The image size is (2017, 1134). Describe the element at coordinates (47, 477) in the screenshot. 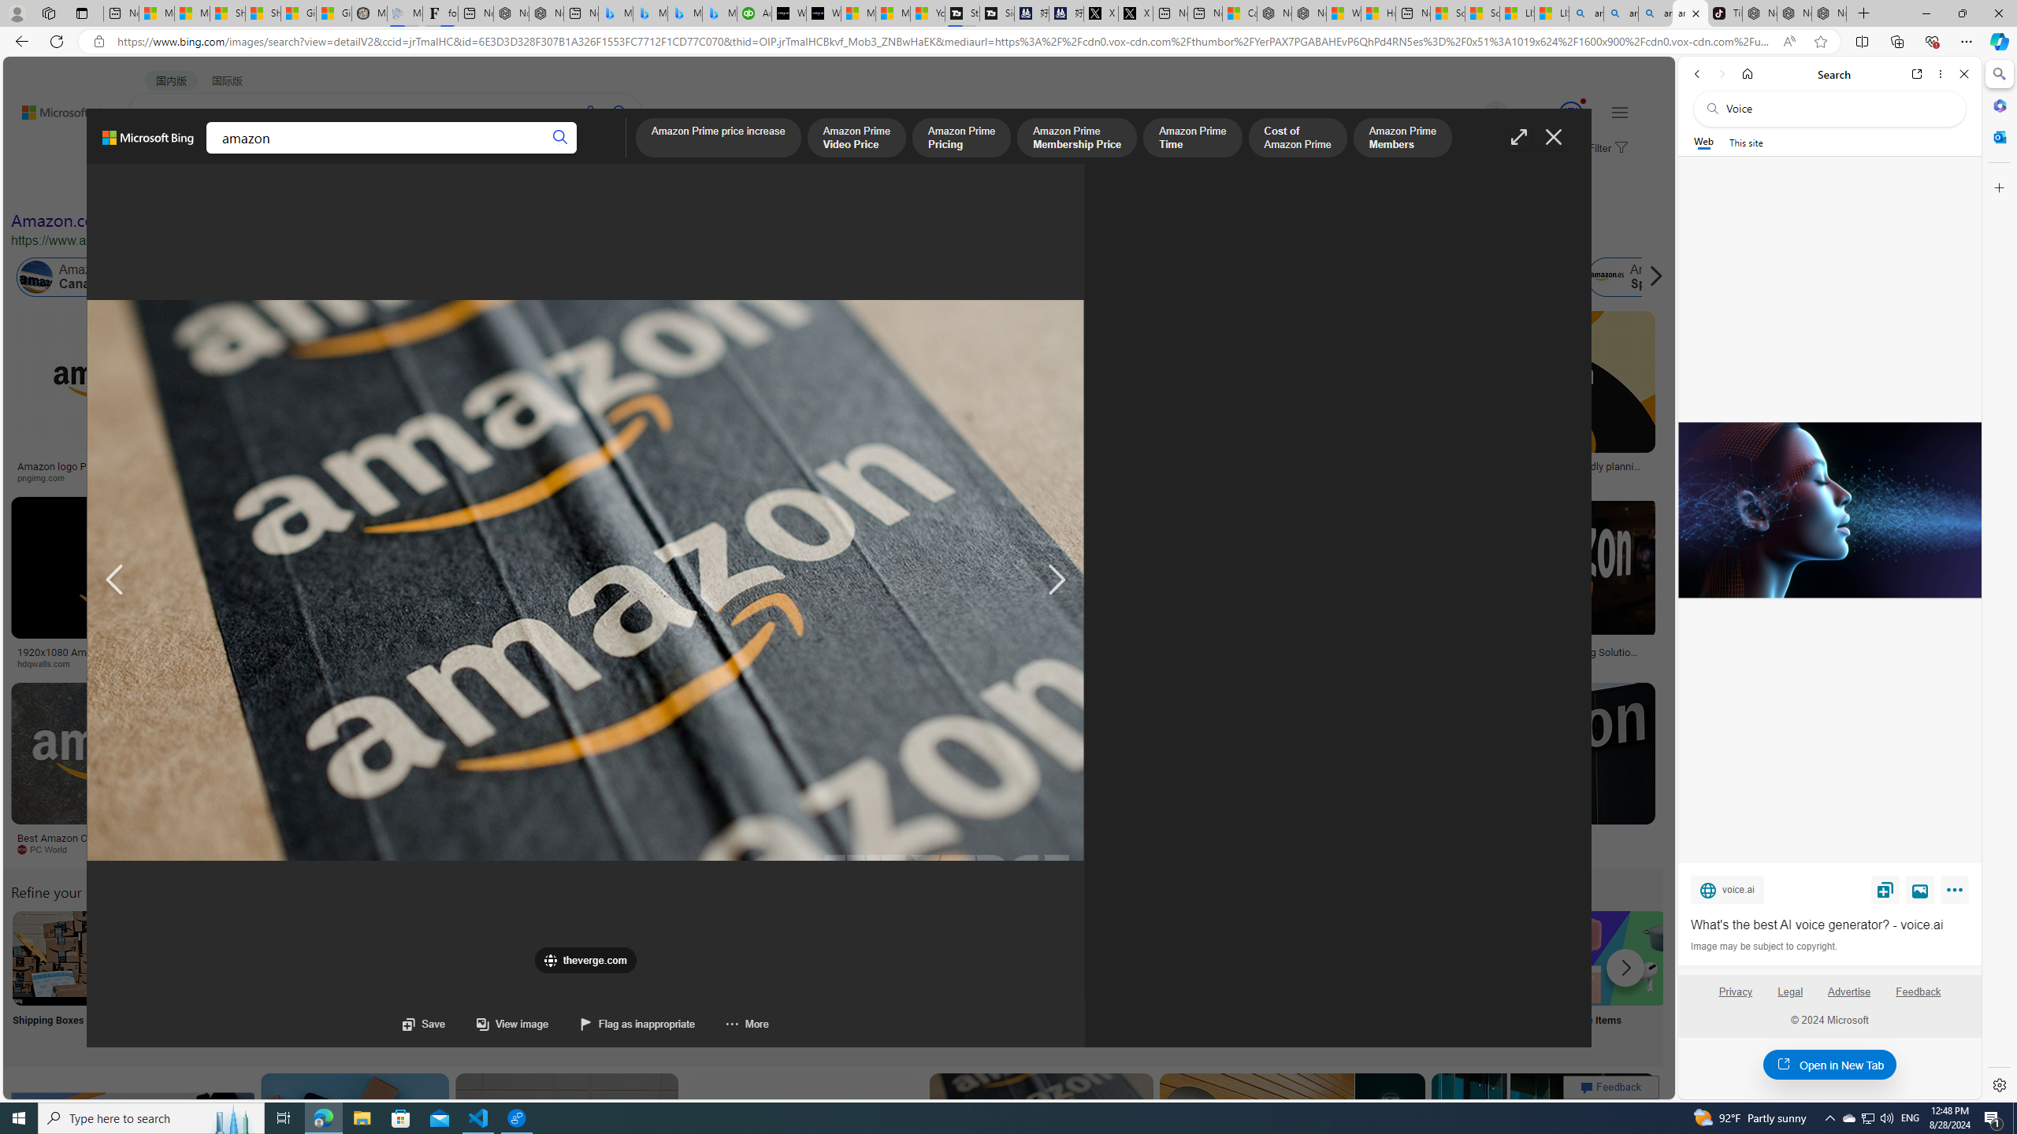

I see `pngimg.com` at that location.